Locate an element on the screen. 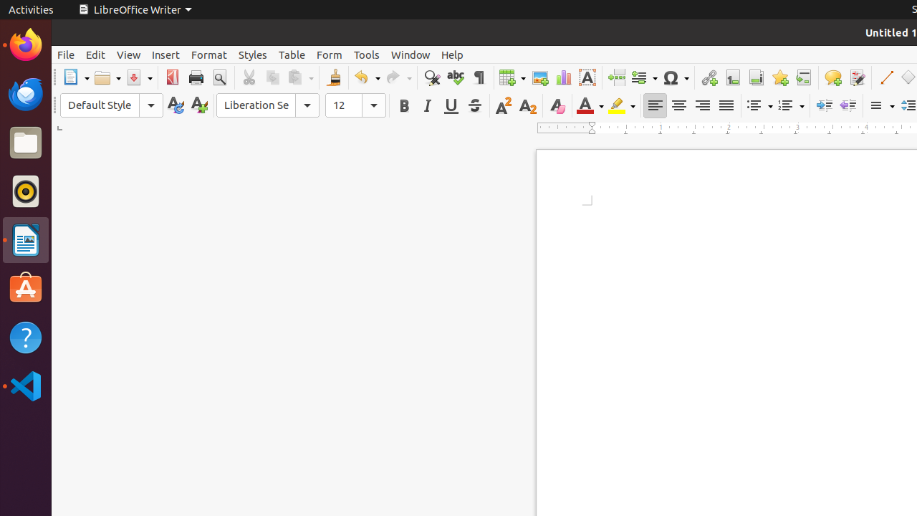 The width and height of the screenshot is (917, 516). Redo is located at coordinates (398, 77).